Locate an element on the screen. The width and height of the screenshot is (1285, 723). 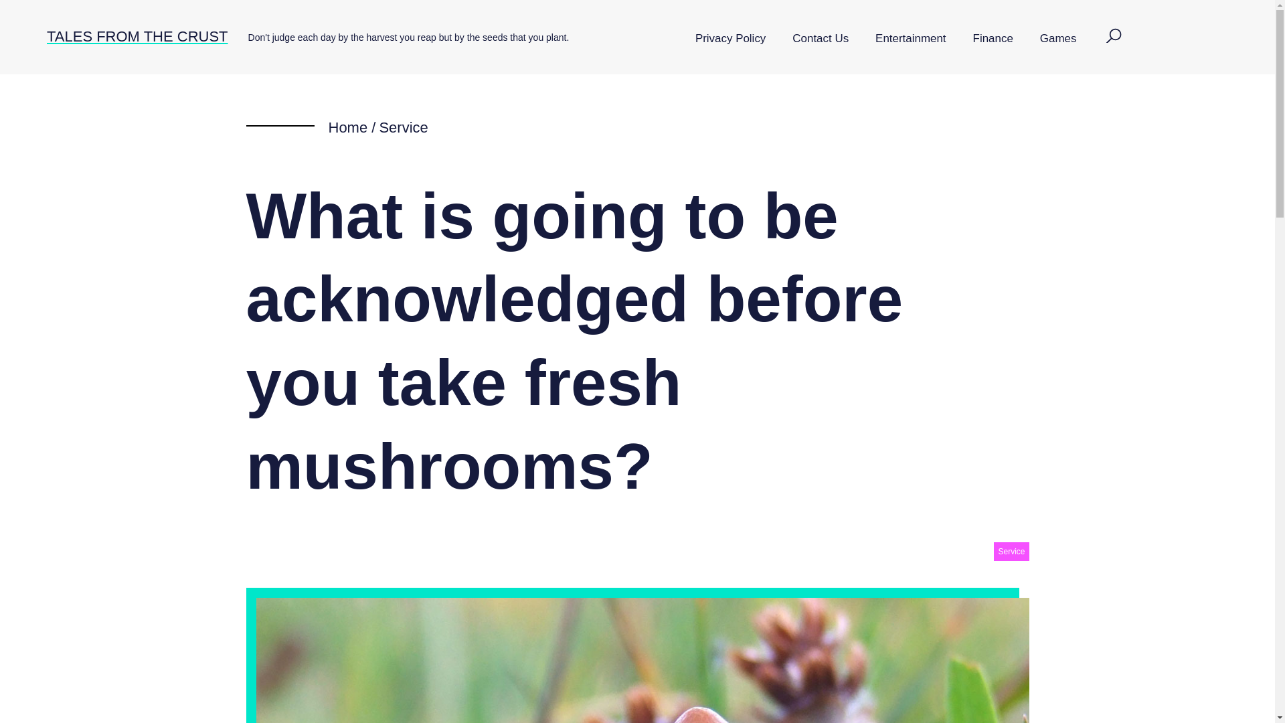
Service is located at coordinates (1011, 552).